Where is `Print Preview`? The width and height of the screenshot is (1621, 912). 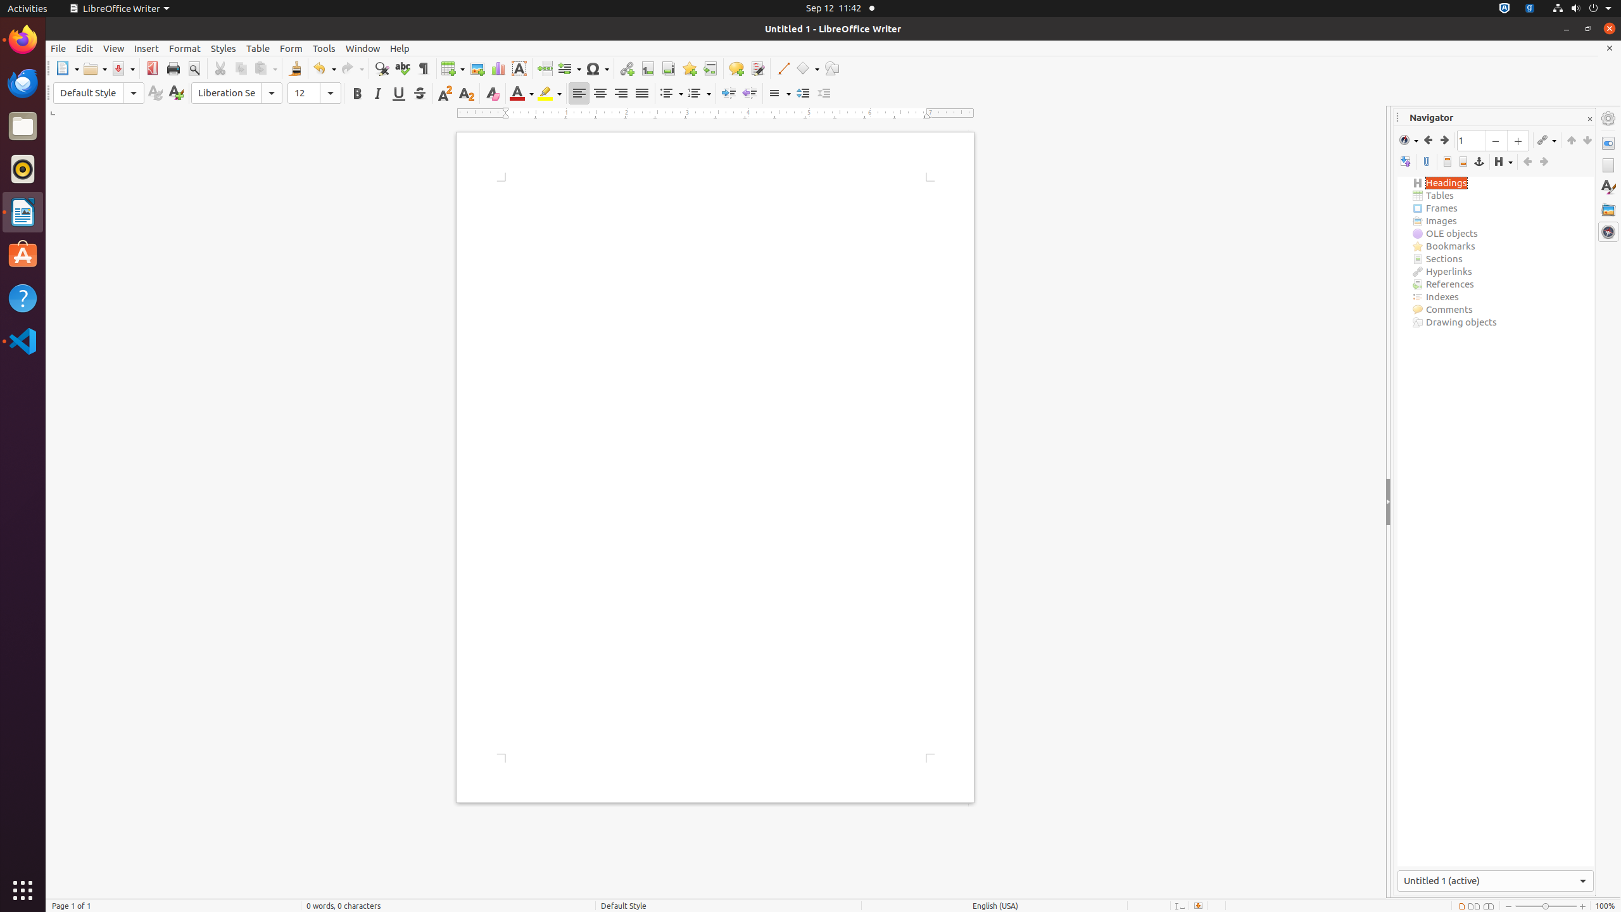 Print Preview is located at coordinates (194, 68).